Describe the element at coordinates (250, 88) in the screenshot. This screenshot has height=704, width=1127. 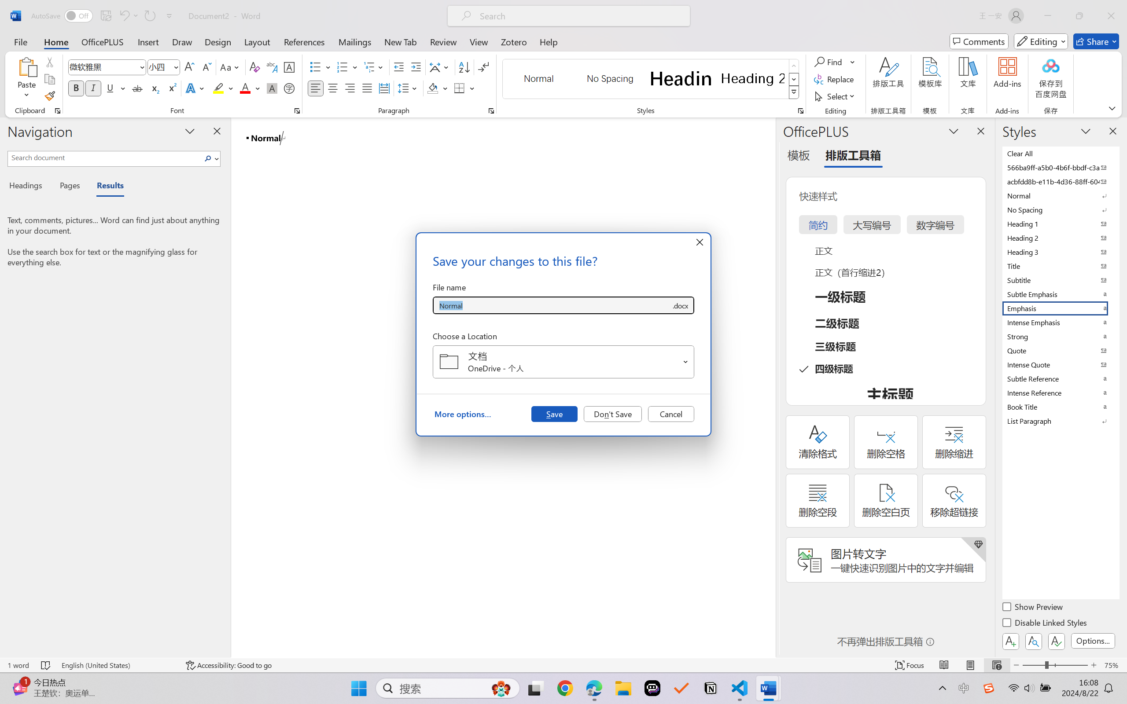
I see `Font Color` at that location.